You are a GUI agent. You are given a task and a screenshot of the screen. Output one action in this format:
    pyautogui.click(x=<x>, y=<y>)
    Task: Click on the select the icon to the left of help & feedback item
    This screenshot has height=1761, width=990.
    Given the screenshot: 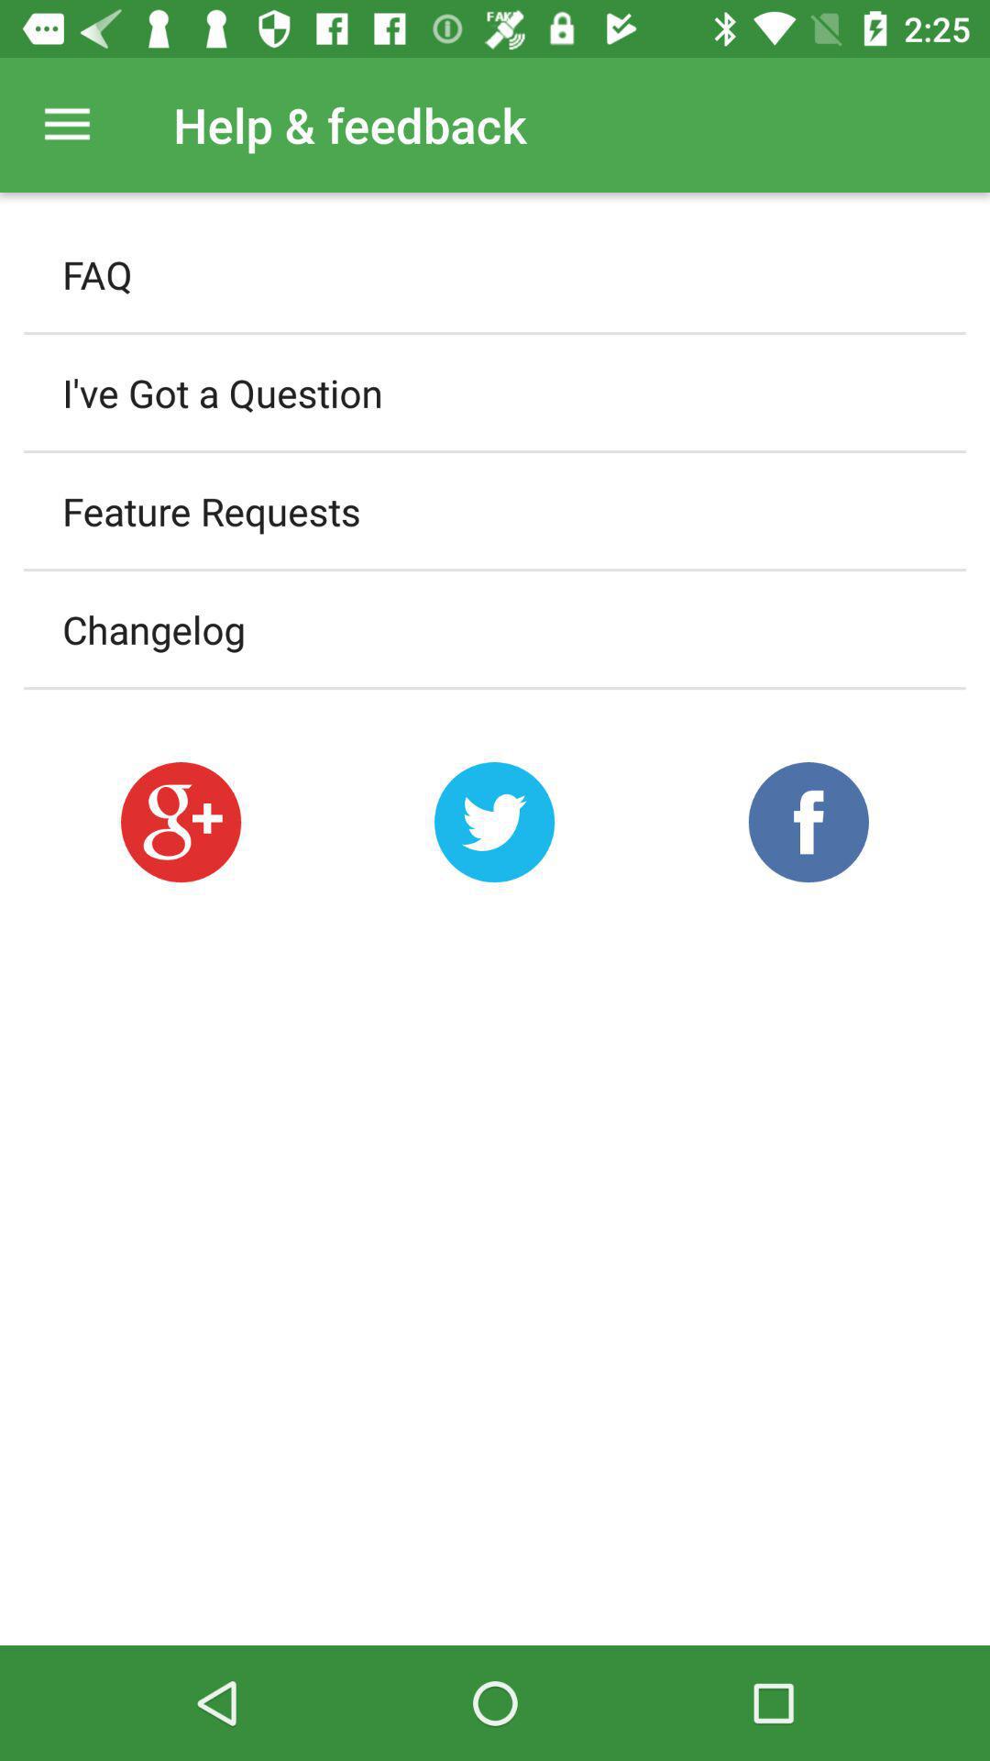 What is the action you would take?
    pyautogui.click(x=67, y=125)
    